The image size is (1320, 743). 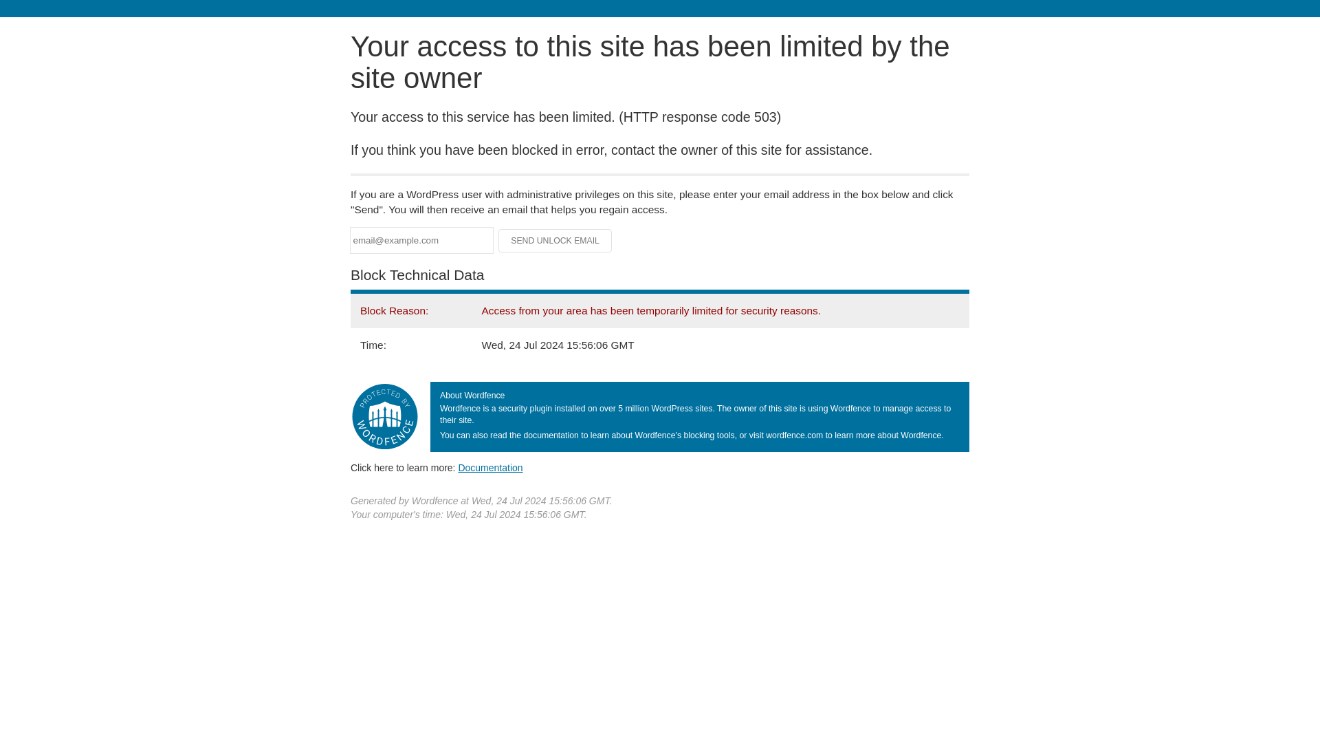 What do you see at coordinates (490, 467) in the screenshot?
I see `Documentation` at bounding box center [490, 467].